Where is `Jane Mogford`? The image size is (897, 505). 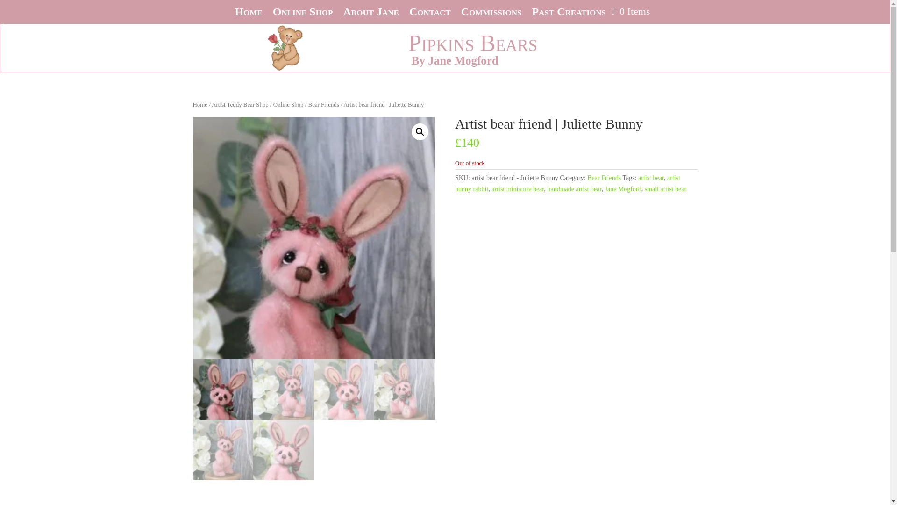
Jane Mogford is located at coordinates (623, 189).